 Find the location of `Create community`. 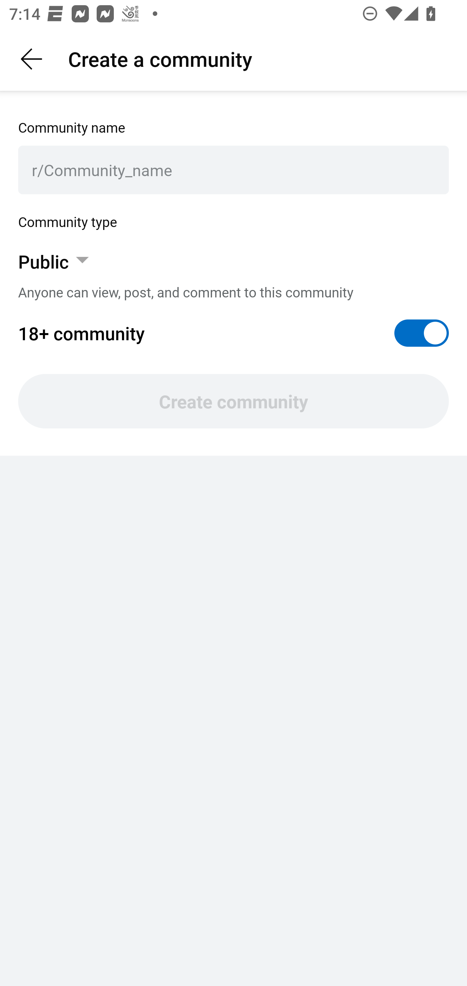

Create community is located at coordinates (233, 401).